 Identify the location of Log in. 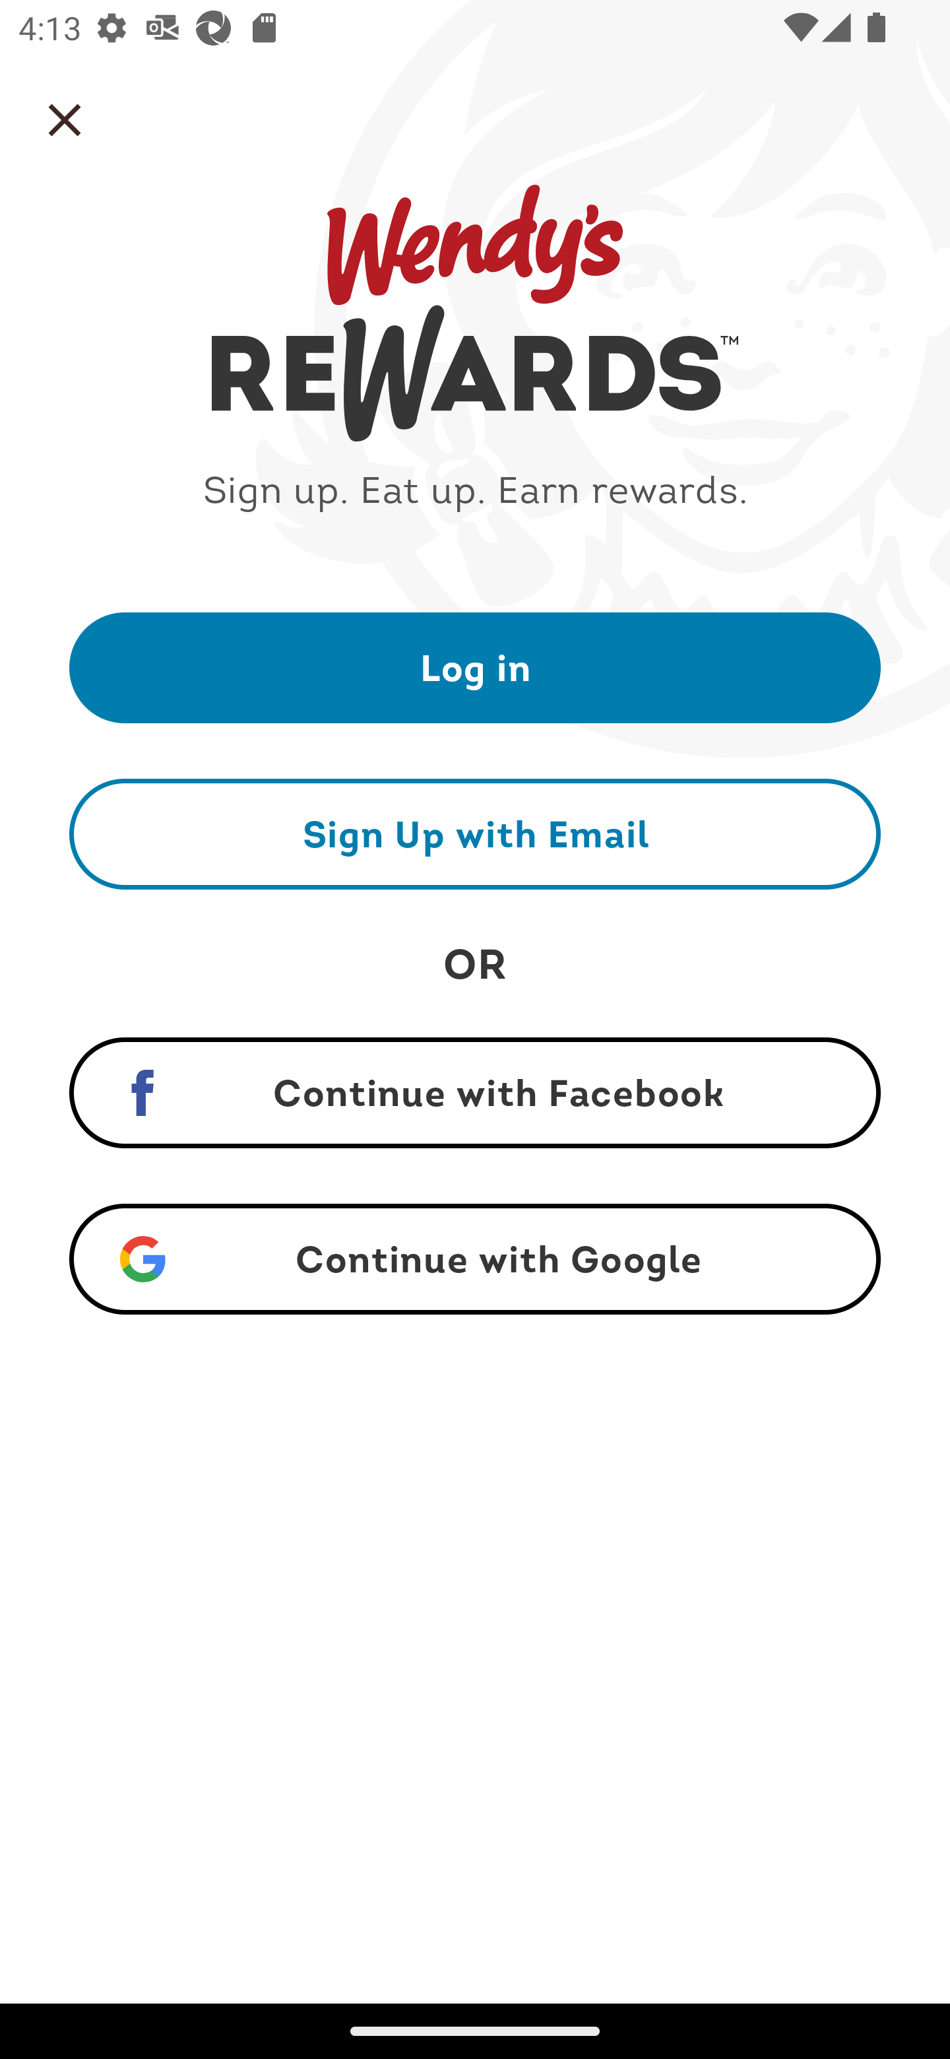
(475, 667).